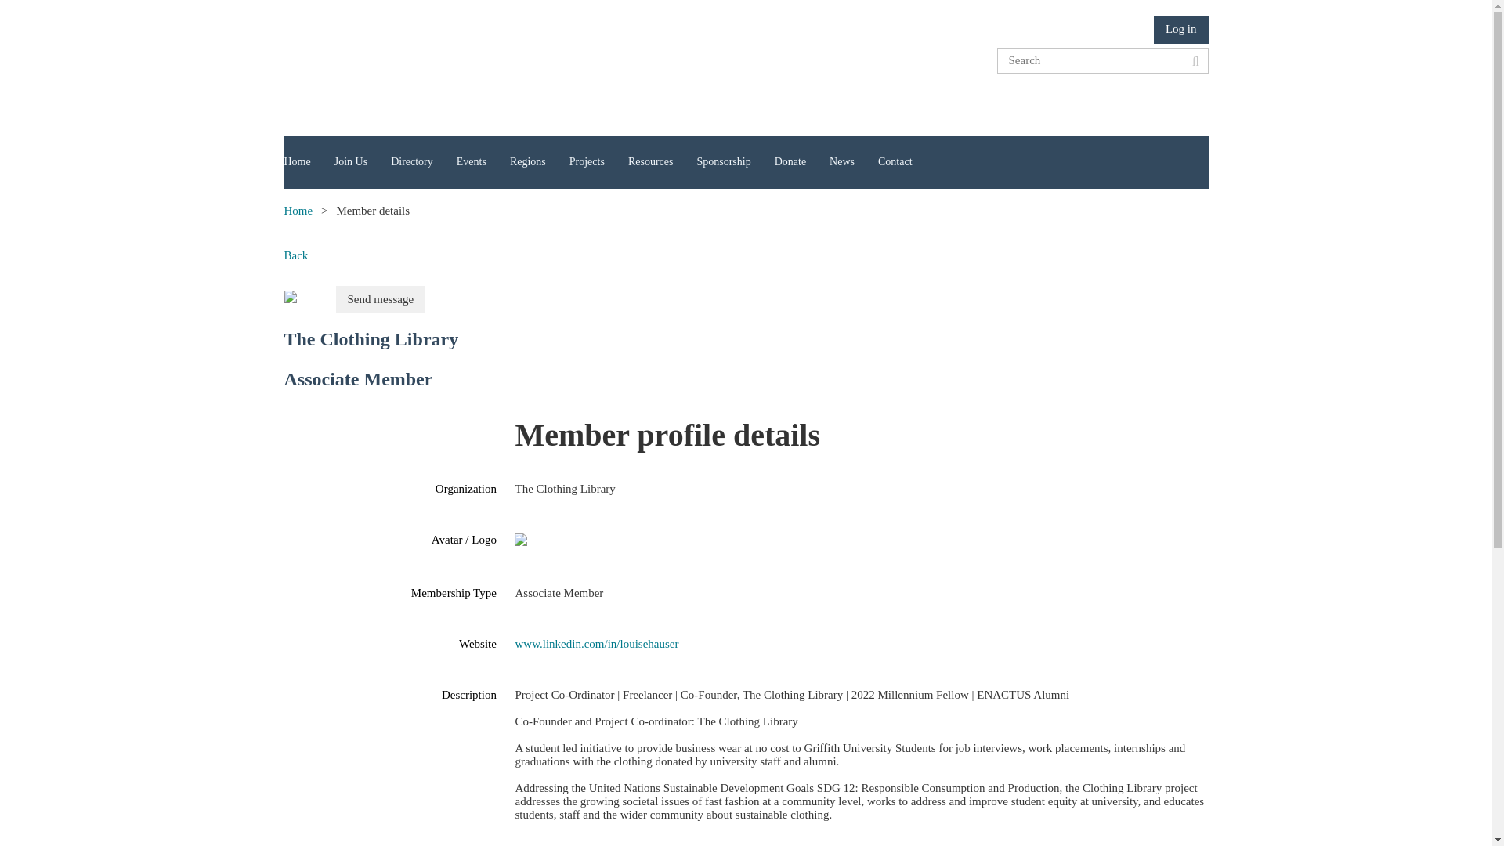 This screenshot has height=846, width=1504. What do you see at coordinates (483, 162) in the screenshot?
I see `Events` at bounding box center [483, 162].